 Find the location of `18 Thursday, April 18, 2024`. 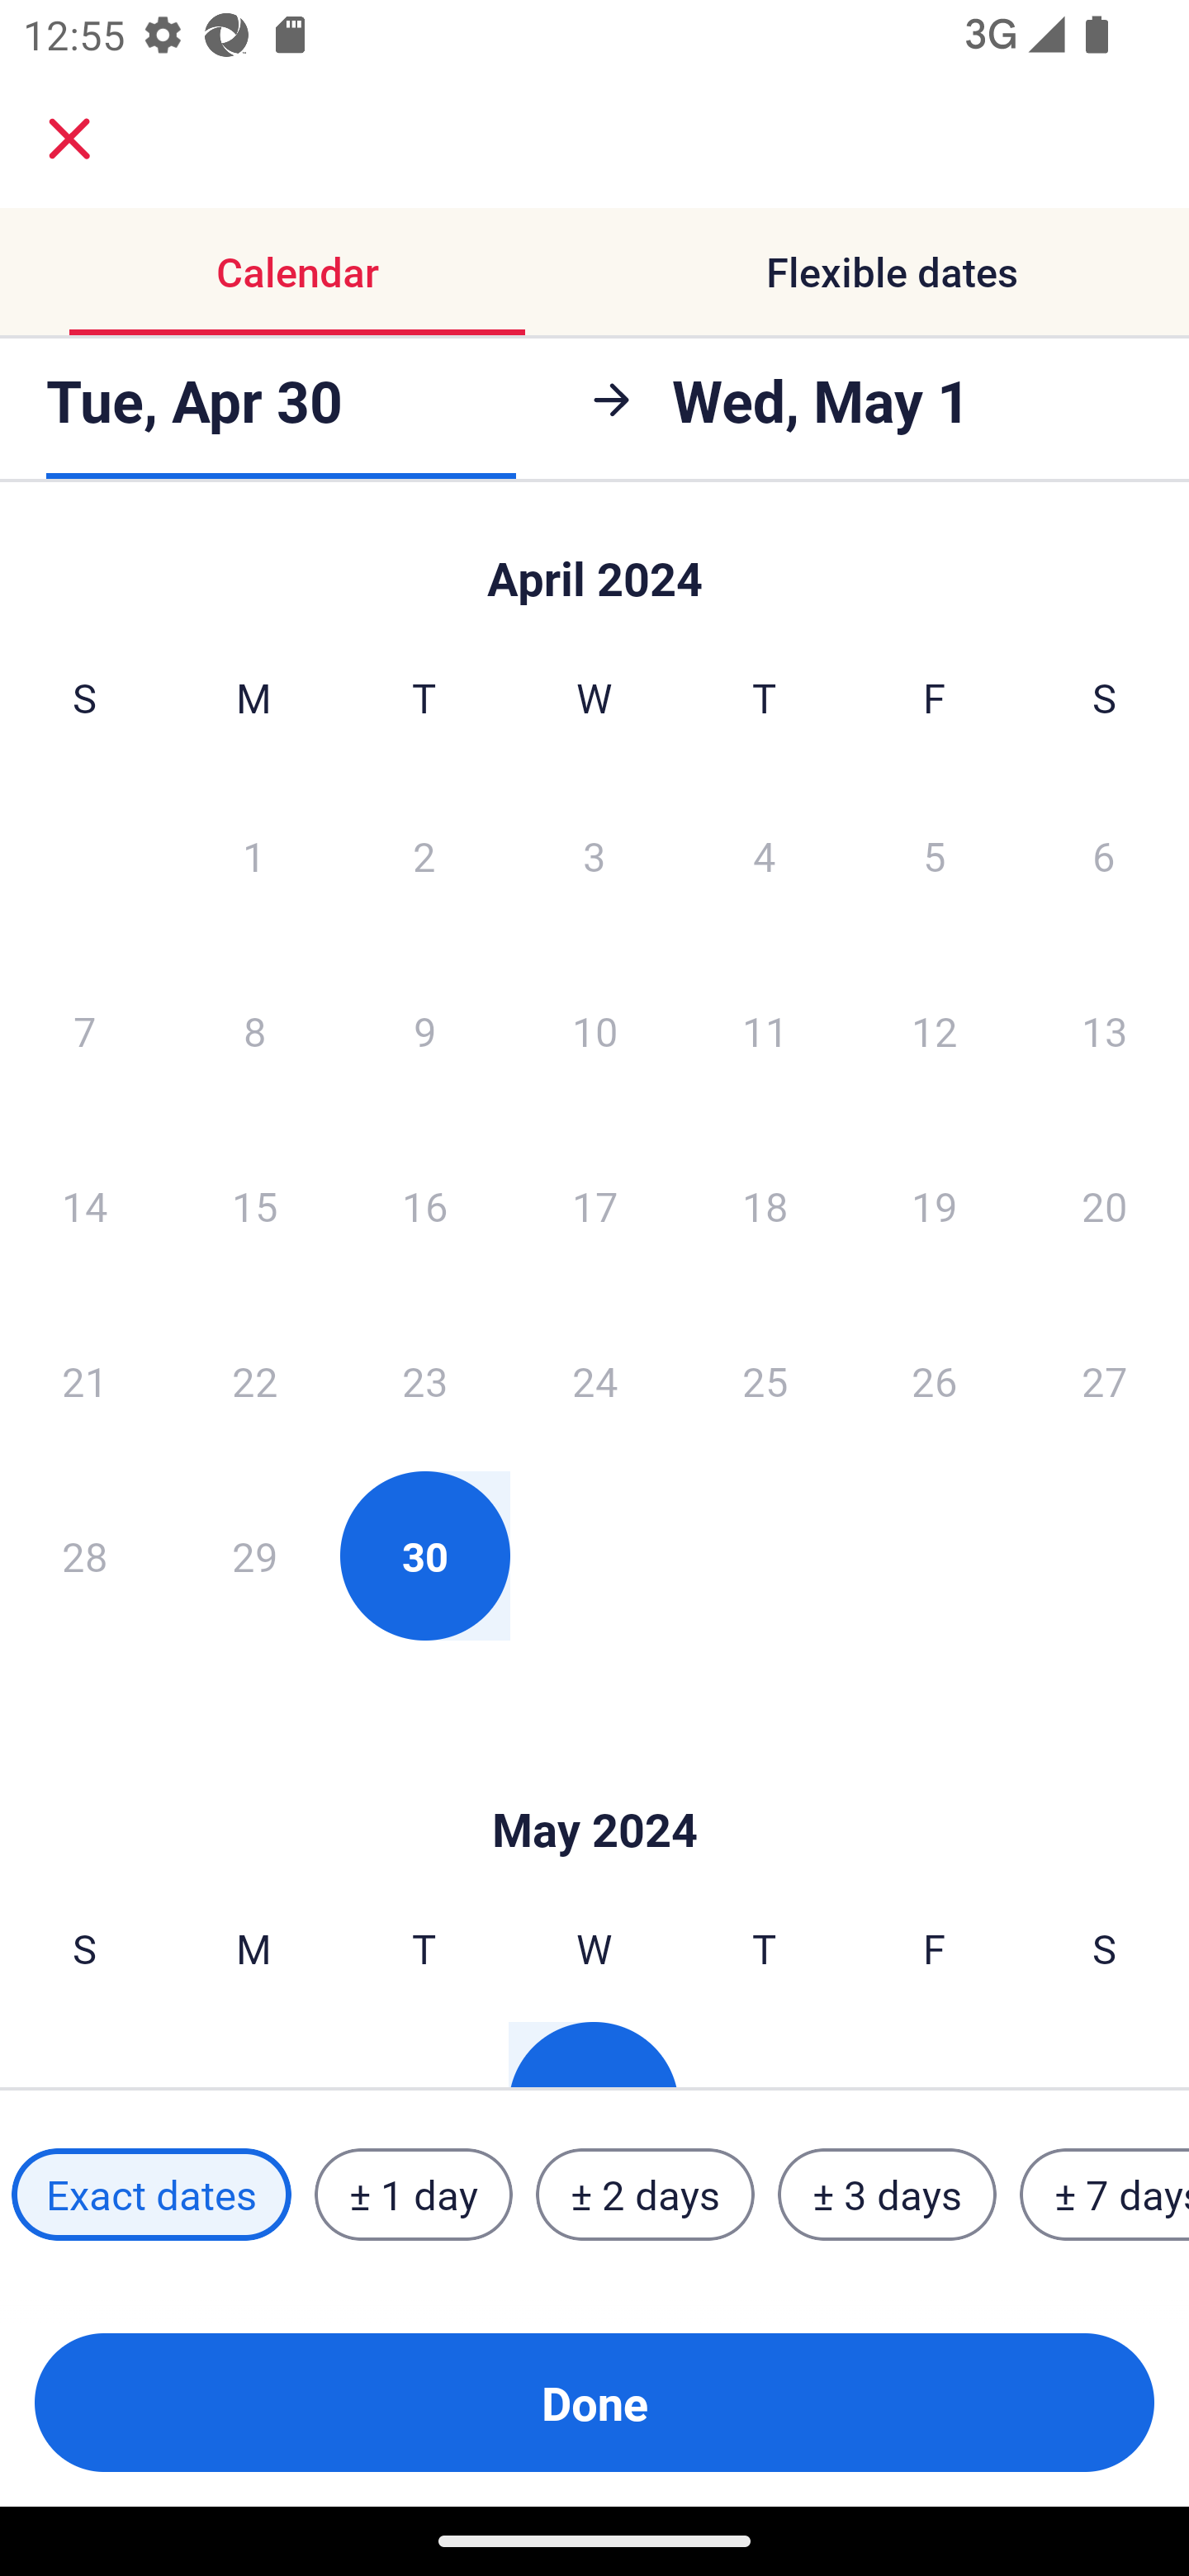

18 Thursday, April 18, 2024 is located at coordinates (765, 1205).